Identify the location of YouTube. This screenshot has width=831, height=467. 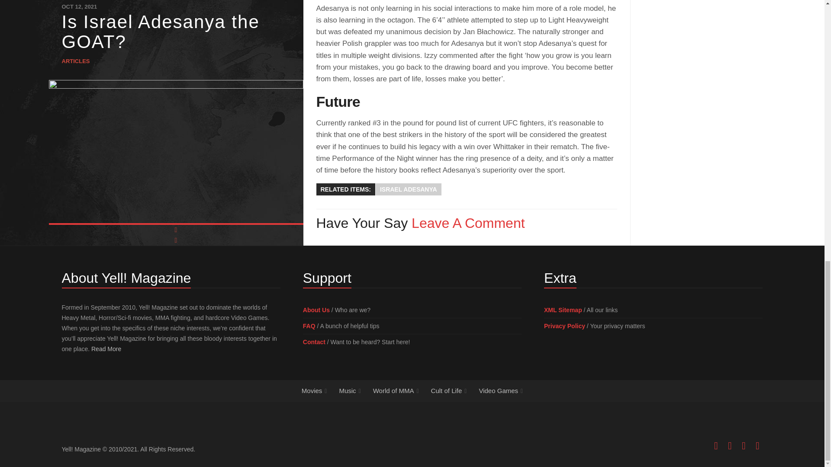
(730, 446).